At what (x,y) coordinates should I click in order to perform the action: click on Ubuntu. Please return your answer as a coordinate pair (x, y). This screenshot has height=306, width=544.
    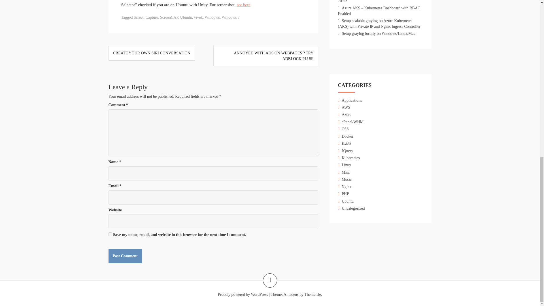
    Looking at the image, I should click on (186, 18).